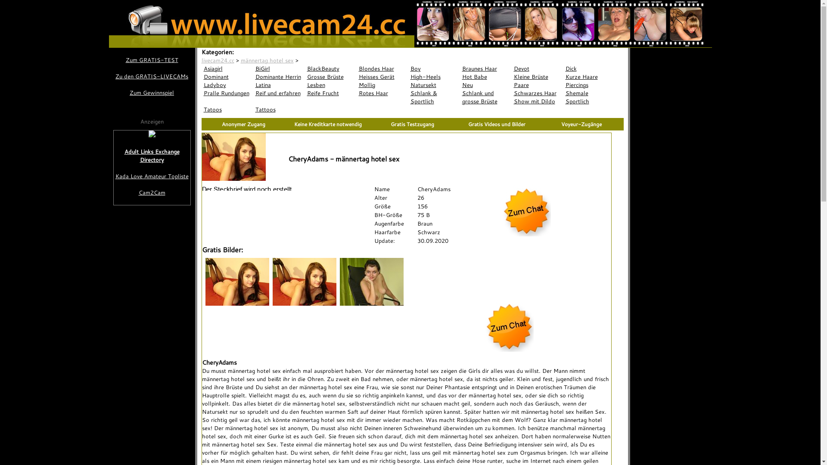 The height and width of the screenshot is (465, 827). What do you see at coordinates (434, 97) in the screenshot?
I see `Schlank & Sportlich` at bounding box center [434, 97].